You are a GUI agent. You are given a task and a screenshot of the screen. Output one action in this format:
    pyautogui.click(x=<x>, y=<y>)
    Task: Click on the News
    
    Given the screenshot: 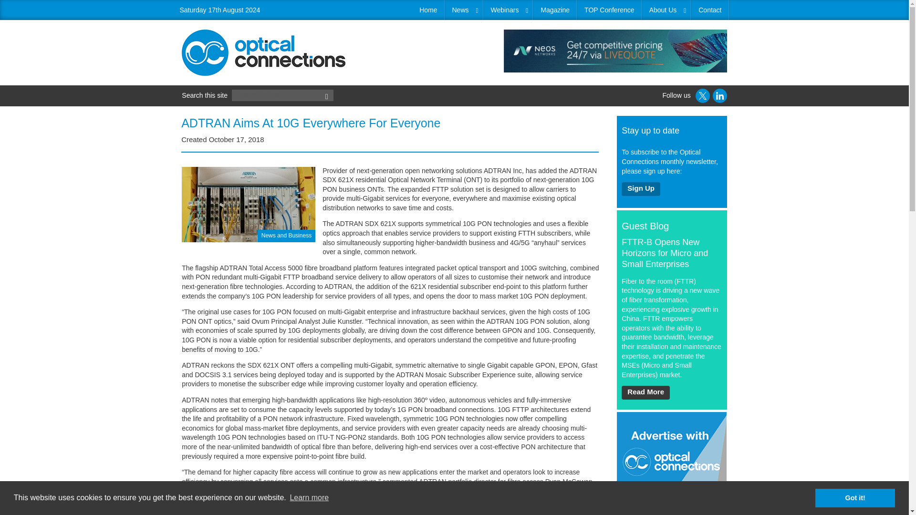 What is the action you would take?
    pyautogui.click(x=463, y=10)
    